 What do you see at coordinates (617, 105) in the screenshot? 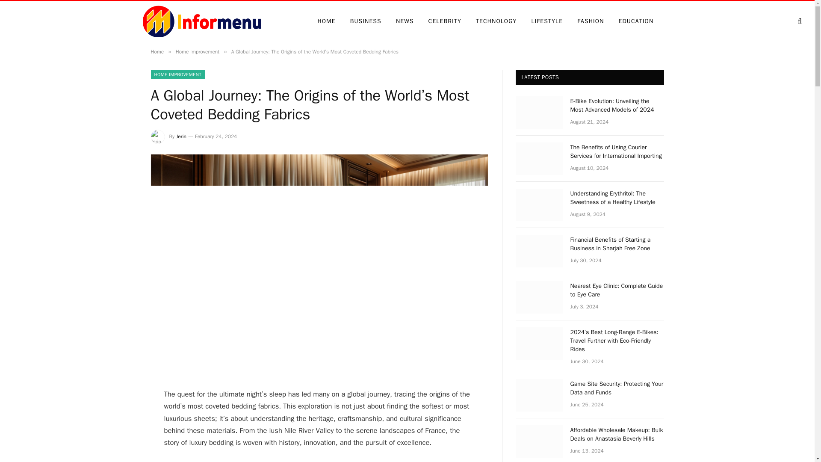
I see `E-Bike Evolution: Unveiling the Most Advanced Models of 2024` at bounding box center [617, 105].